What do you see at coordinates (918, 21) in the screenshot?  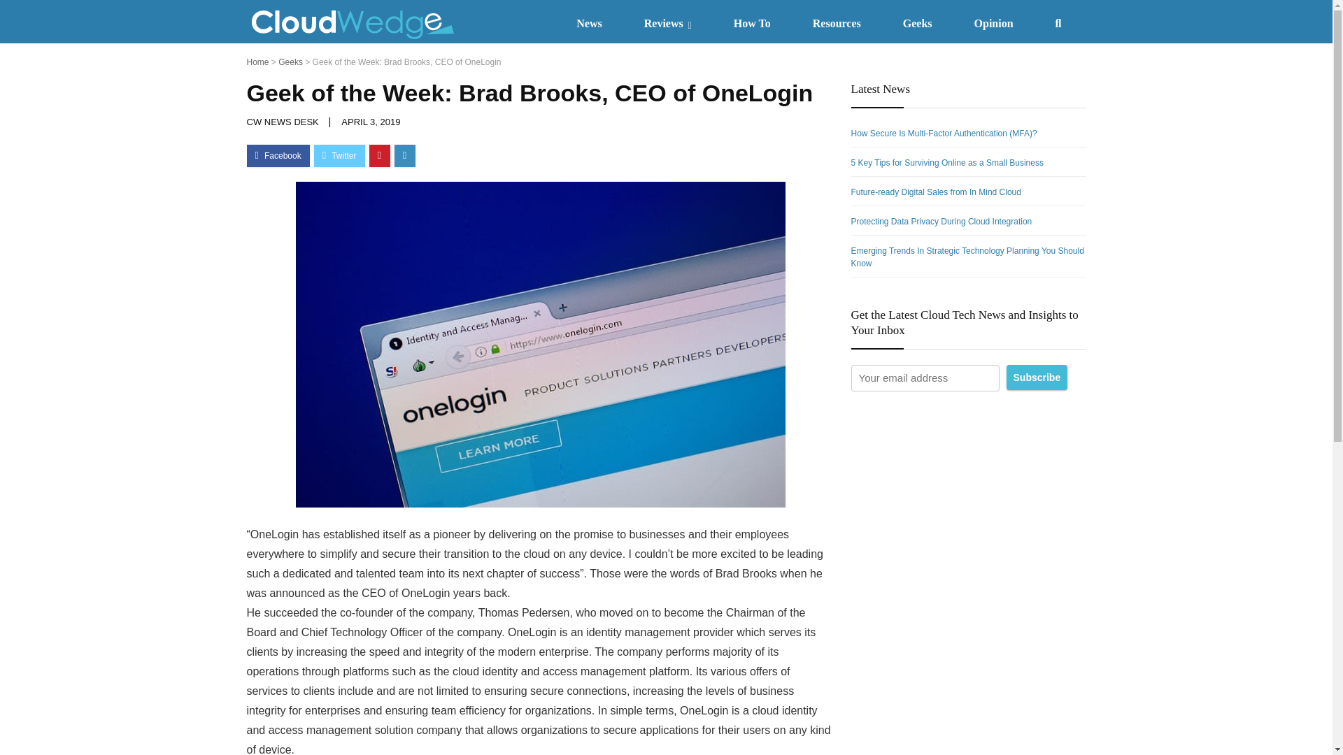 I see `Geeks` at bounding box center [918, 21].